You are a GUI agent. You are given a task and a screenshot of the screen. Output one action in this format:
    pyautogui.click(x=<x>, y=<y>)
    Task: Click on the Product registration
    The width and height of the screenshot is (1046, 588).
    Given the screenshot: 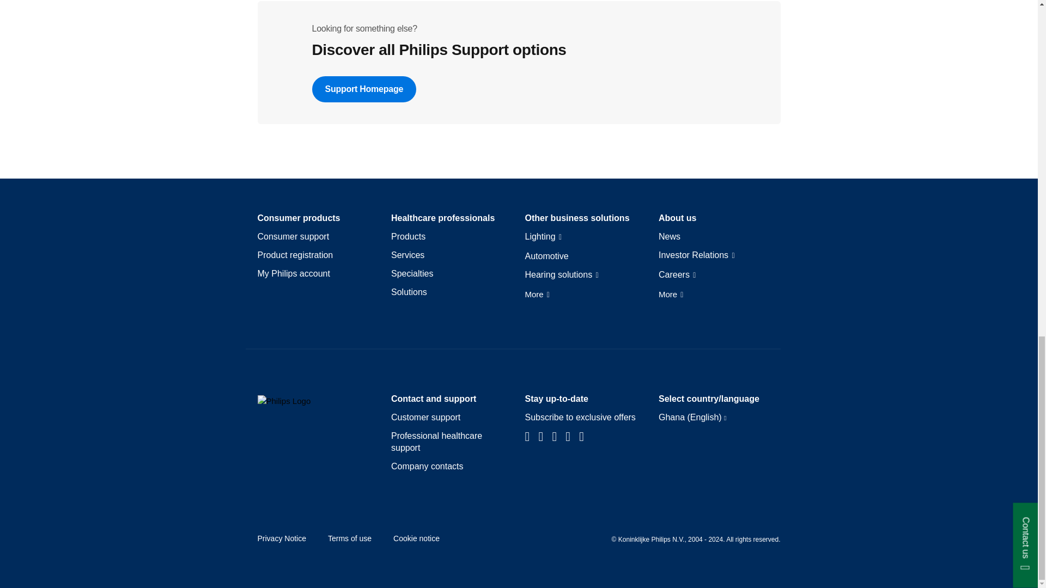 What is the action you would take?
    pyautogui.click(x=295, y=255)
    